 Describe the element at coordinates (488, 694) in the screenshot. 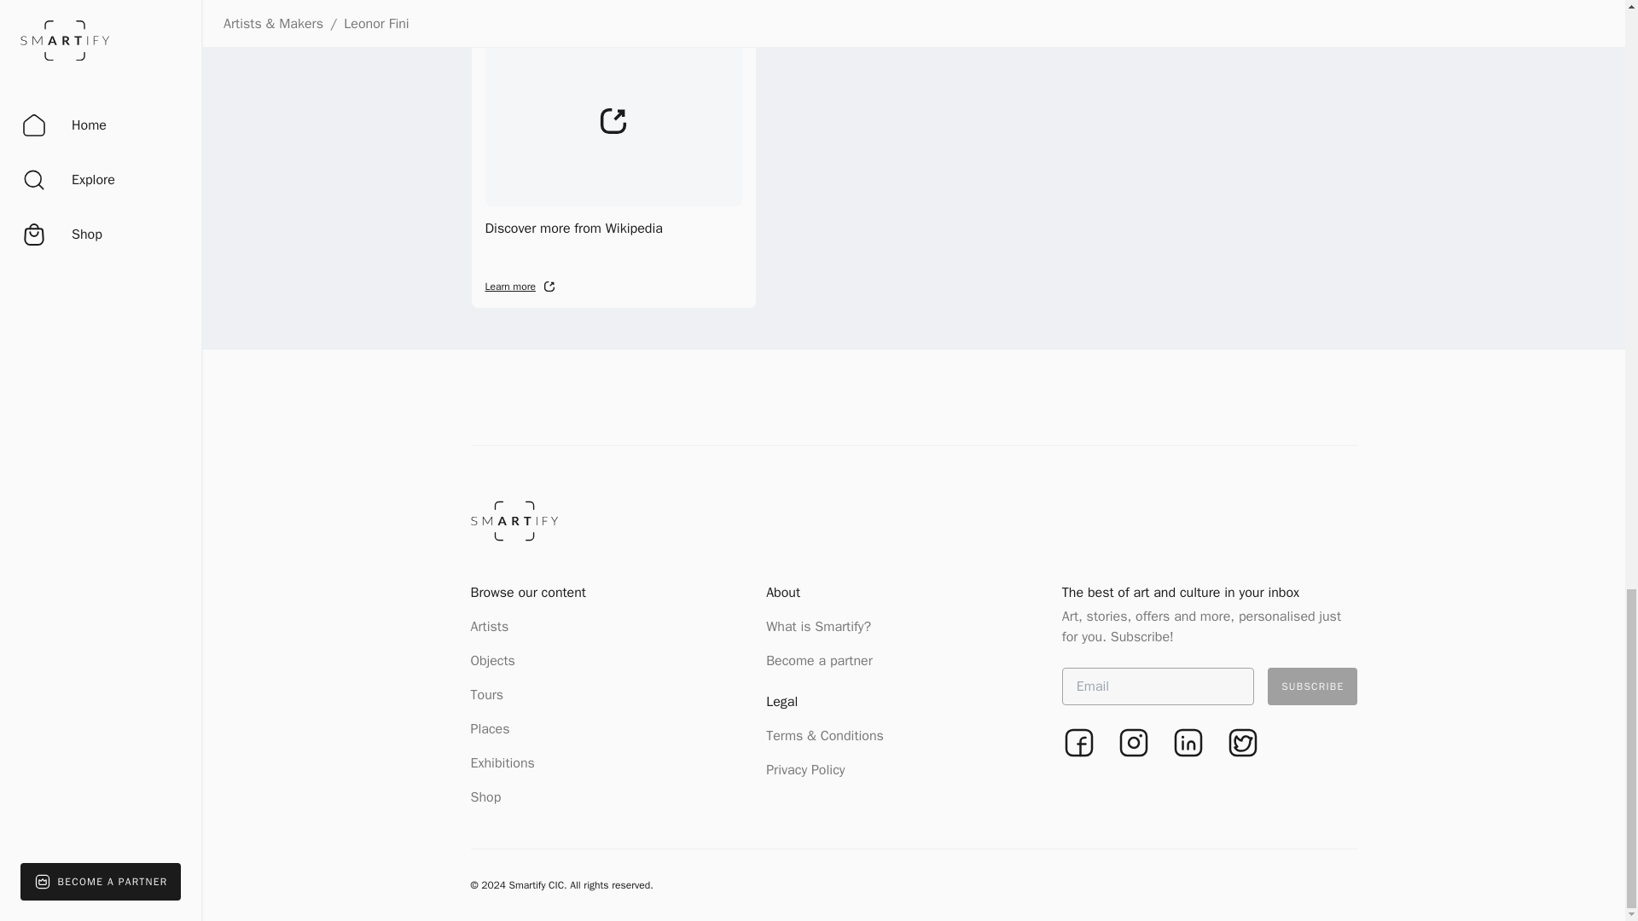

I see `Tours` at that location.